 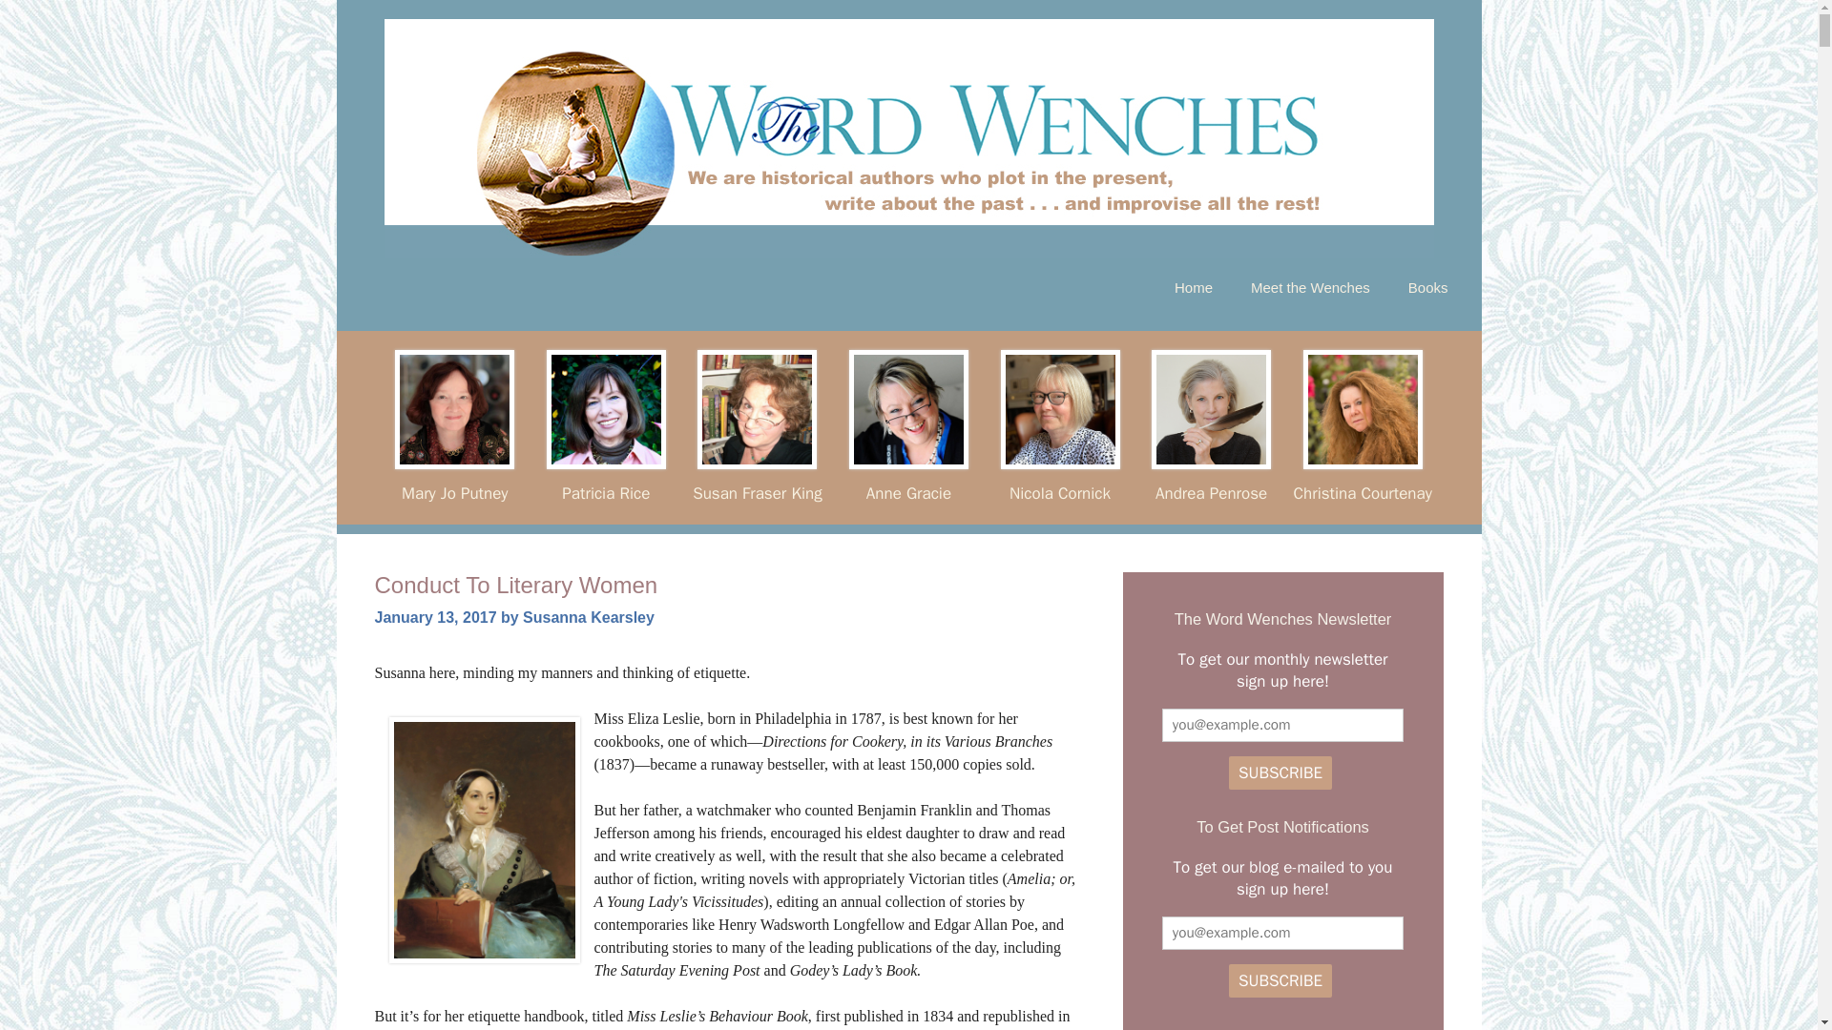 I want to click on Andrea Penrose, so click(x=1212, y=492).